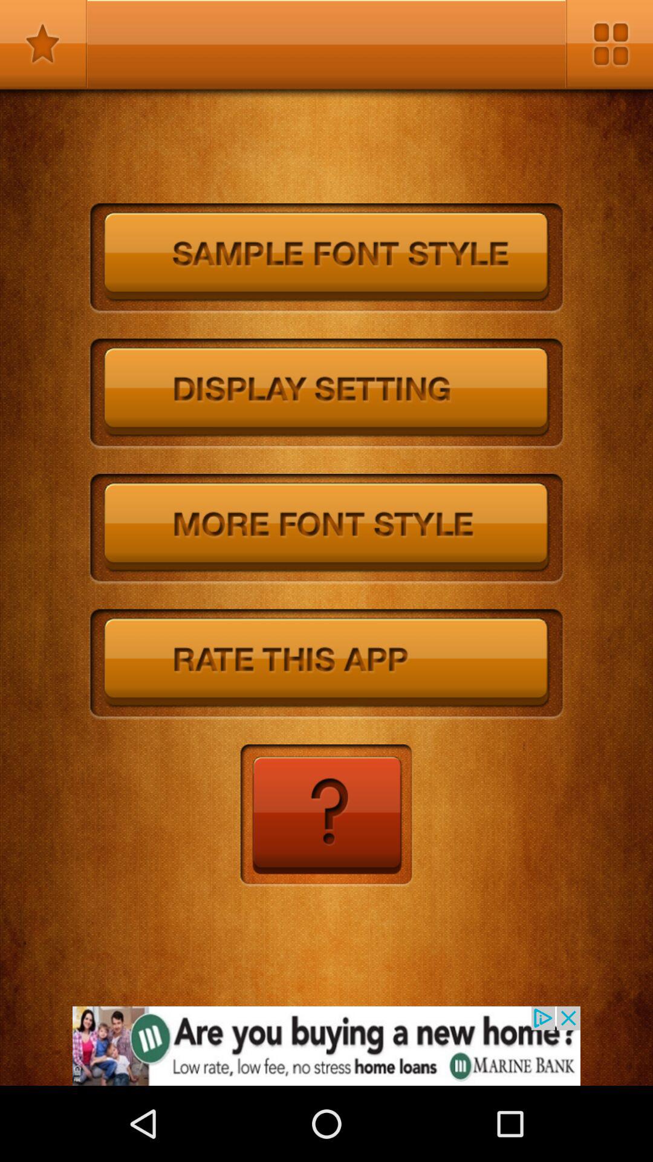 This screenshot has height=1162, width=653. What do you see at coordinates (326, 665) in the screenshot?
I see `rate app` at bounding box center [326, 665].